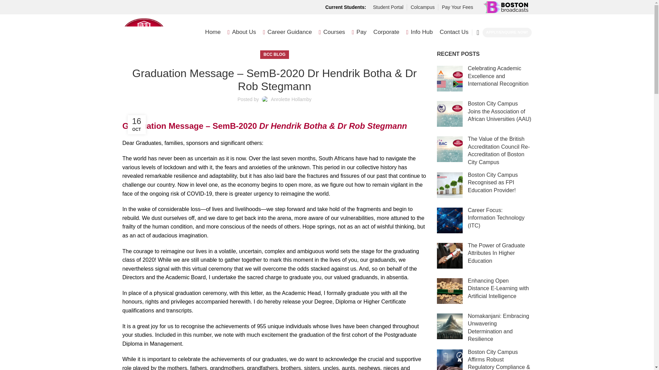 The image size is (659, 370). What do you see at coordinates (242, 32) in the screenshot?
I see `About Us` at bounding box center [242, 32].